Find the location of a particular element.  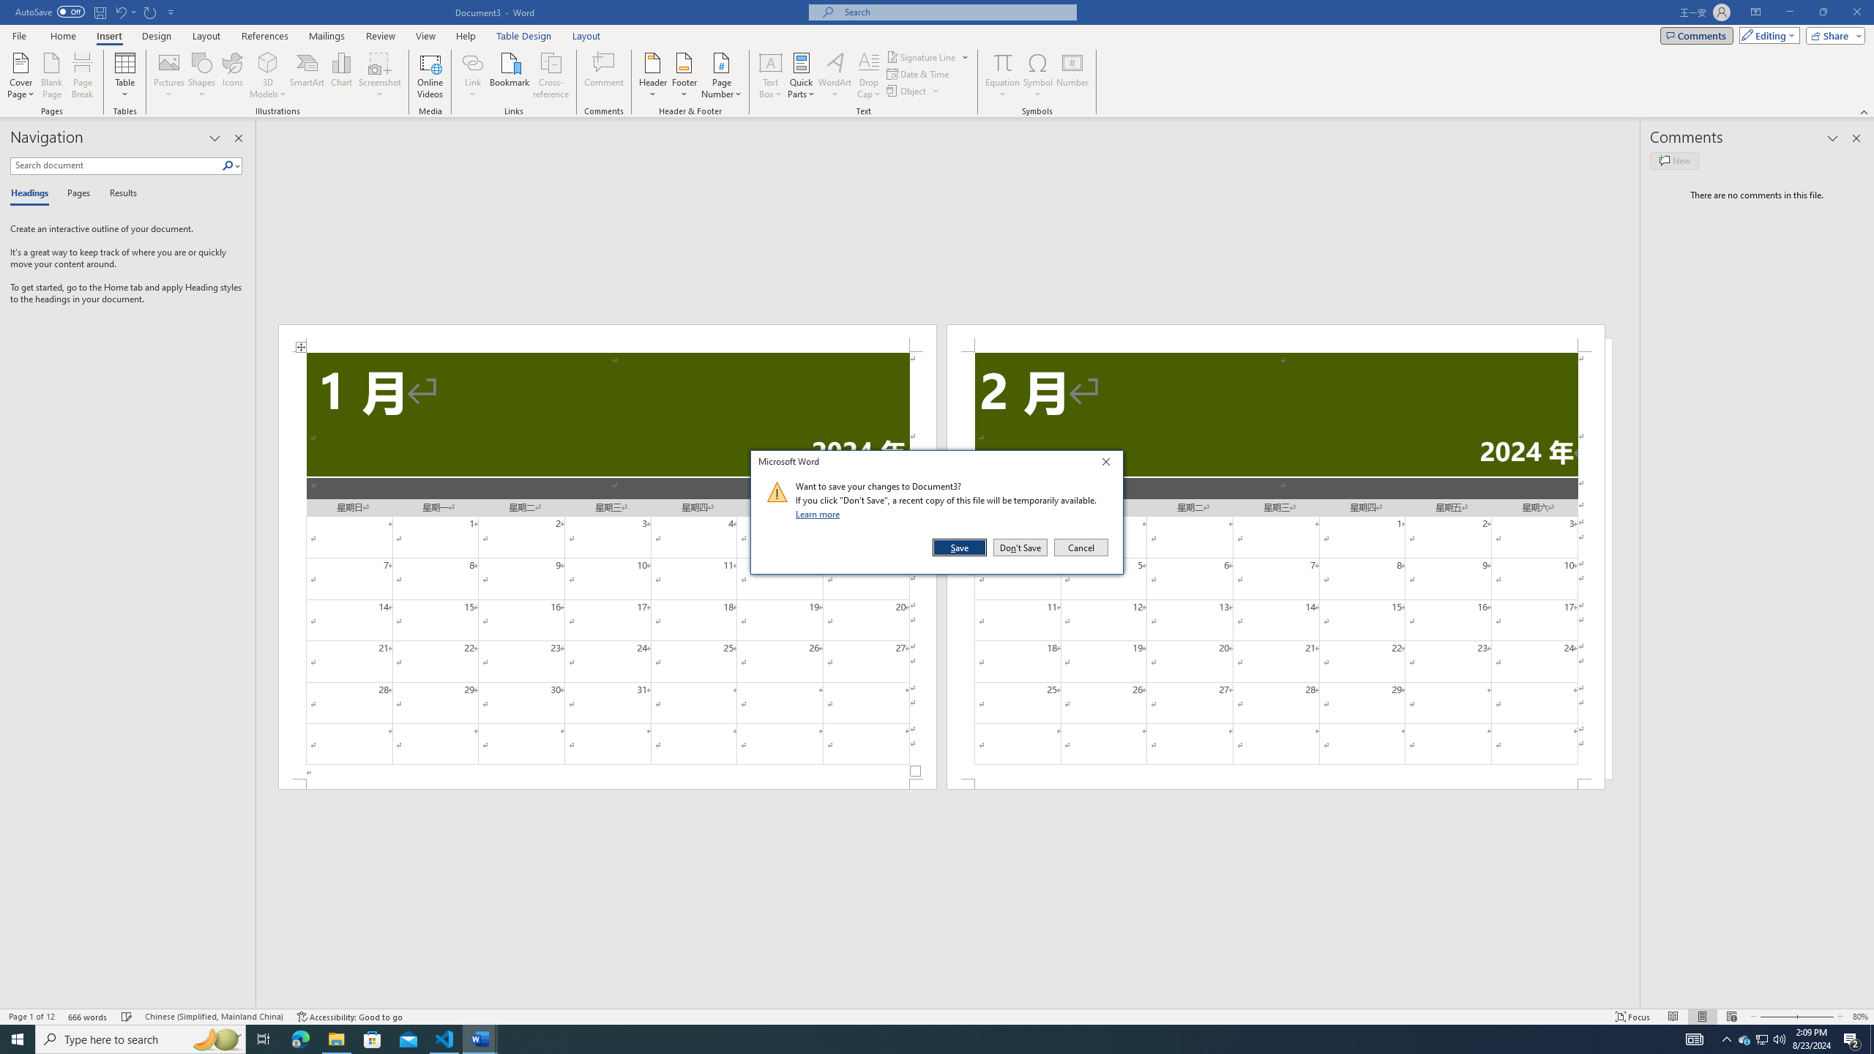

Microsoft search is located at coordinates (956, 12).